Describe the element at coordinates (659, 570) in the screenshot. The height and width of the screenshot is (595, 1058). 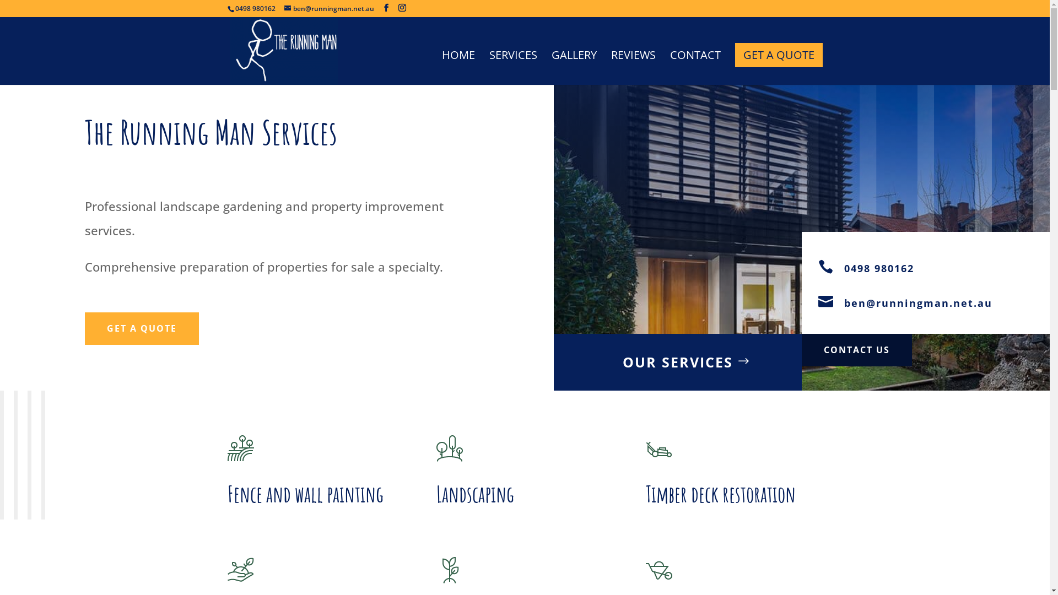
I see `gardening-icon-green-04` at that location.